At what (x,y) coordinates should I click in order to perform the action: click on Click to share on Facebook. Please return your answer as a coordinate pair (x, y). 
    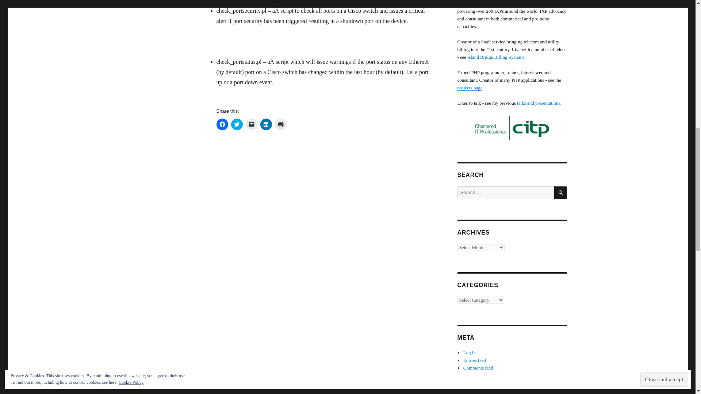
    Looking at the image, I should click on (222, 124).